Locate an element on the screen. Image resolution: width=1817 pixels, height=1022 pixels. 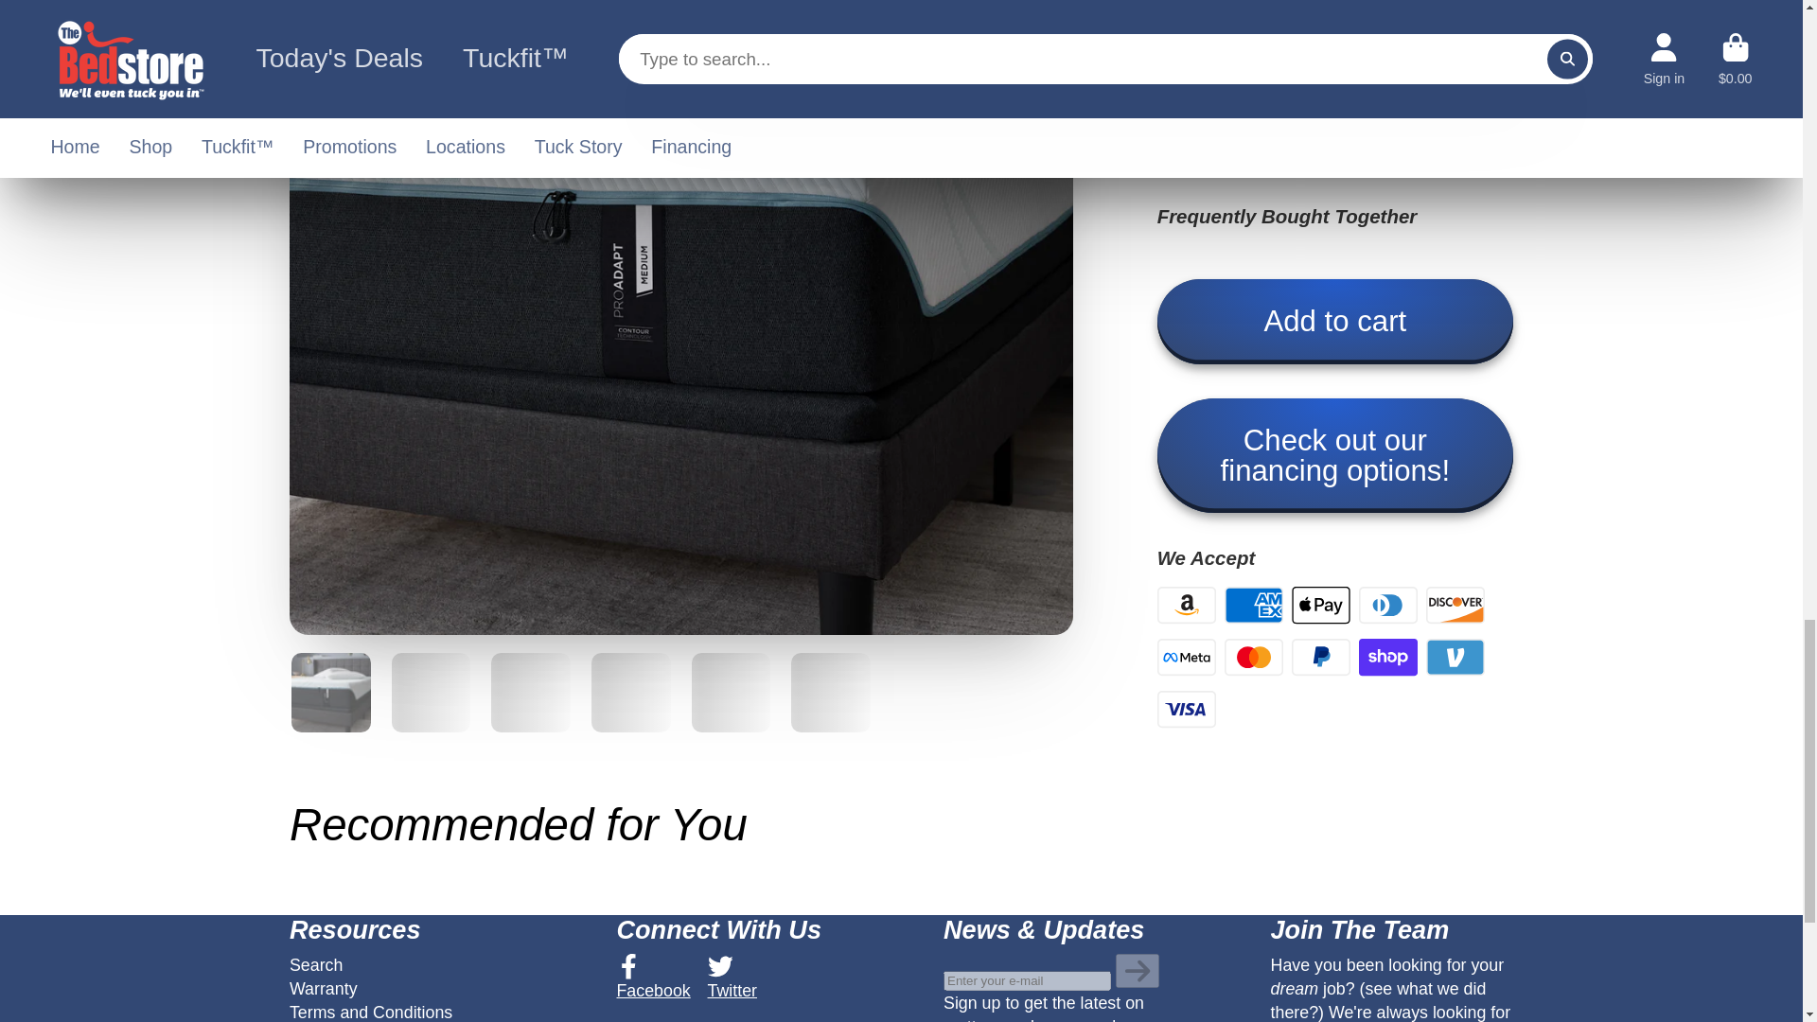
Twitter is located at coordinates (732, 978).